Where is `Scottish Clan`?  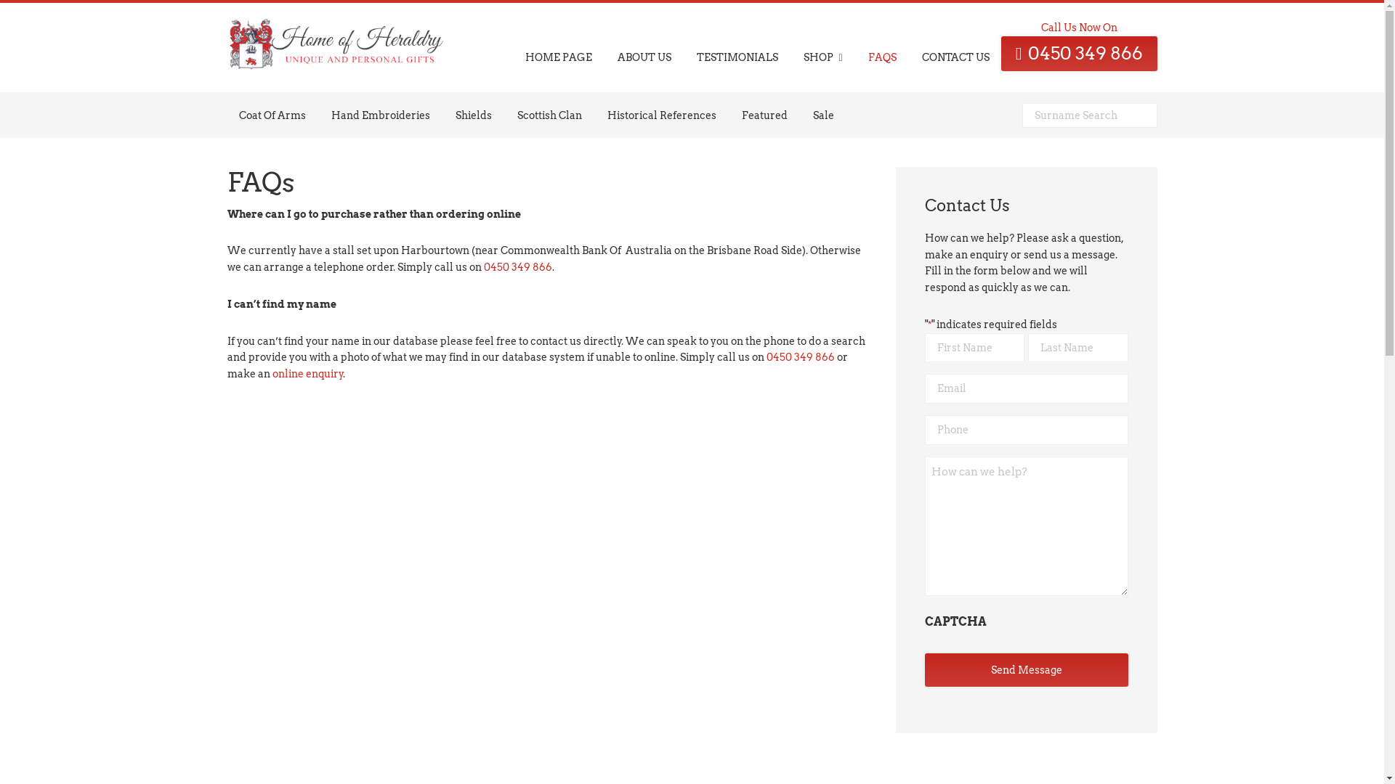 Scottish Clan is located at coordinates (549, 115).